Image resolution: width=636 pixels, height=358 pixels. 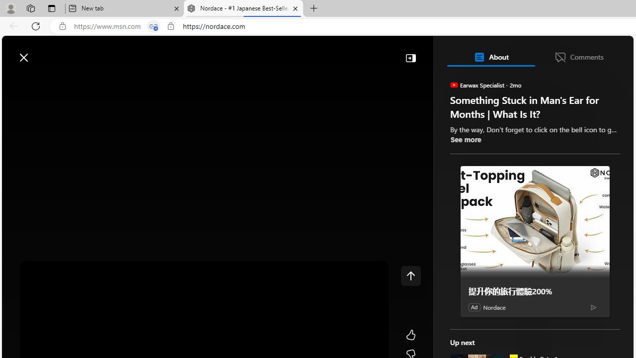 I want to click on Enter your search term, so click(x=320, y=53).